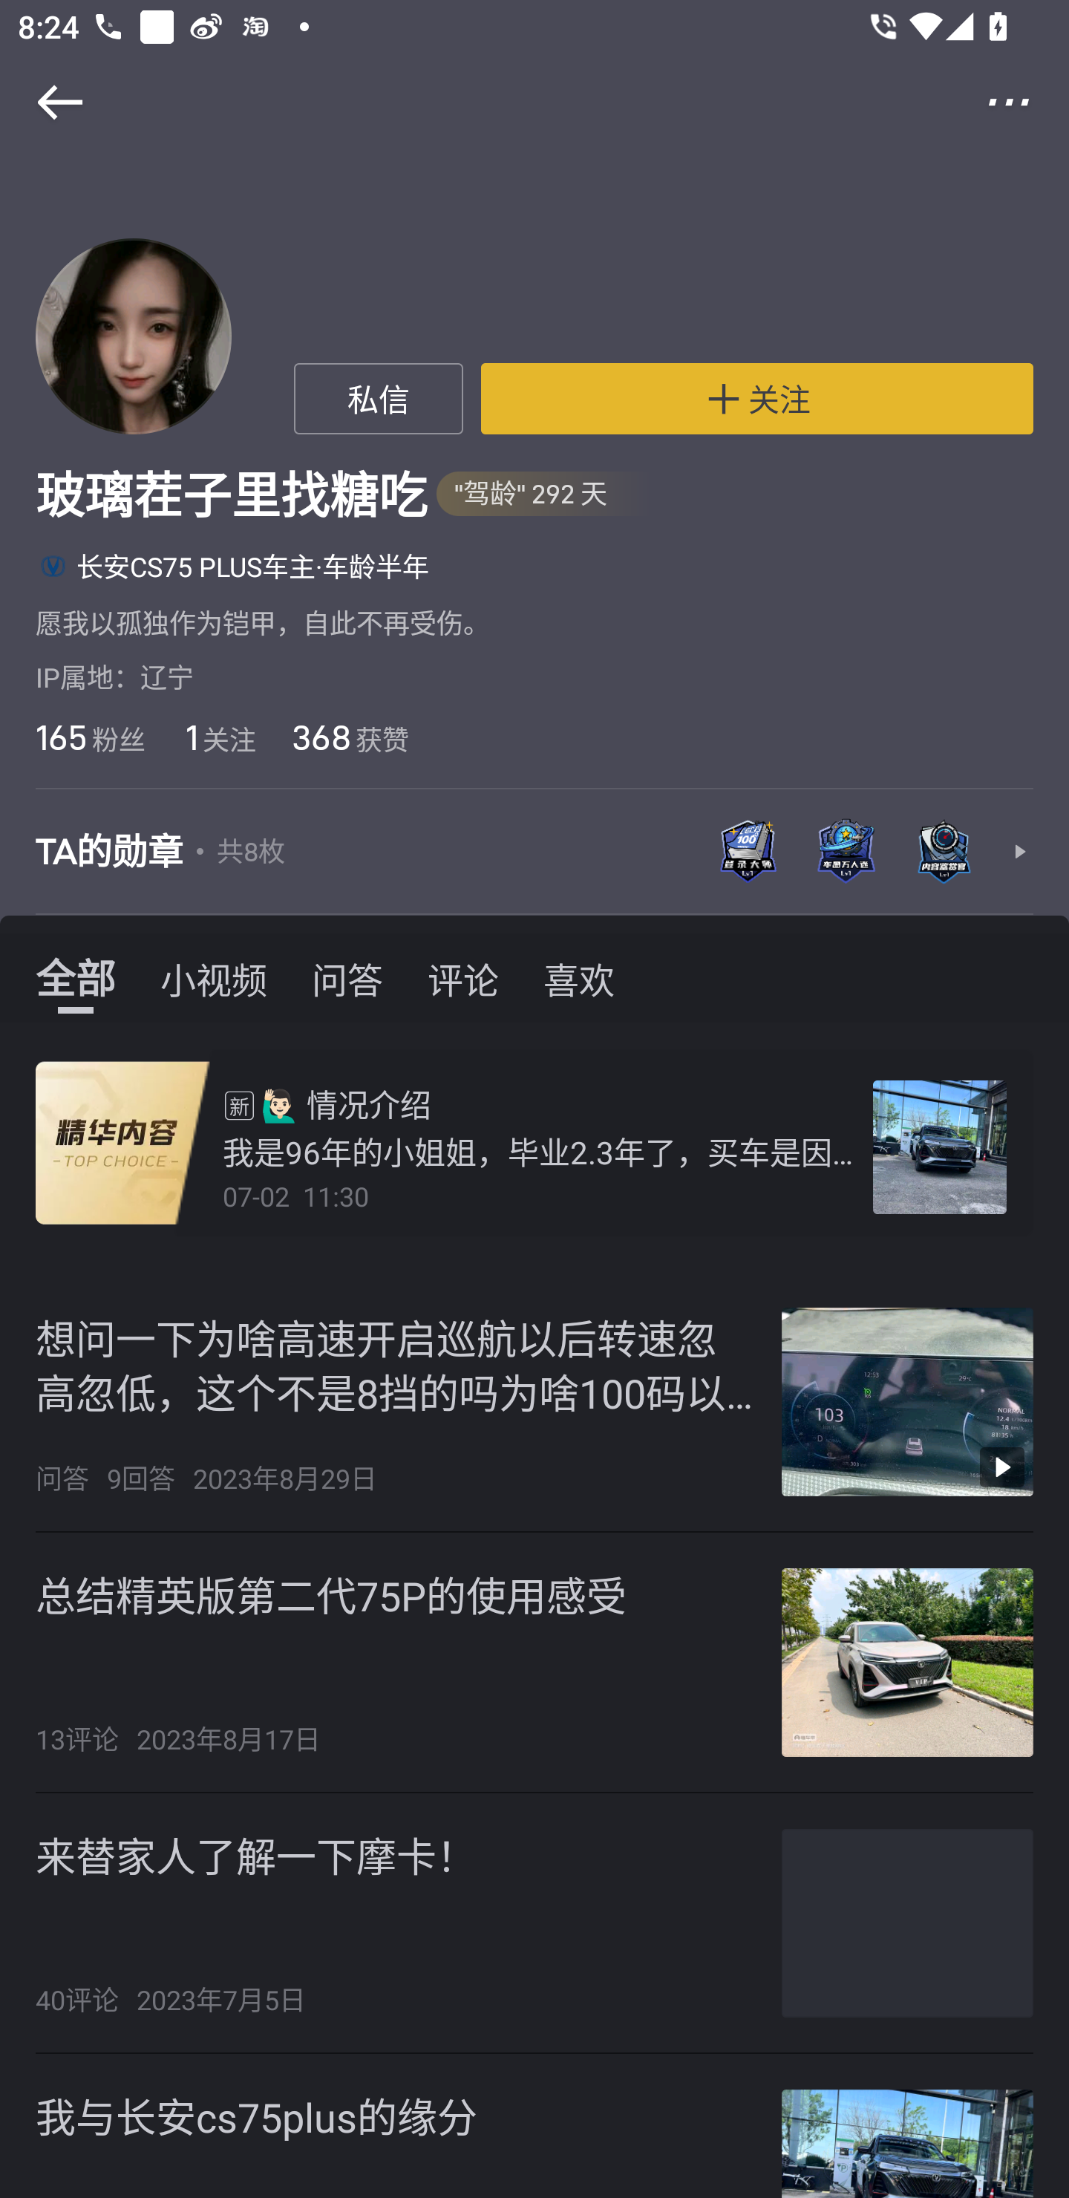  What do you see at coordinates (255, 1856) in the screenshot?
I see `来替家人了解一下摩卡！` at bounding box center [255, 1856].